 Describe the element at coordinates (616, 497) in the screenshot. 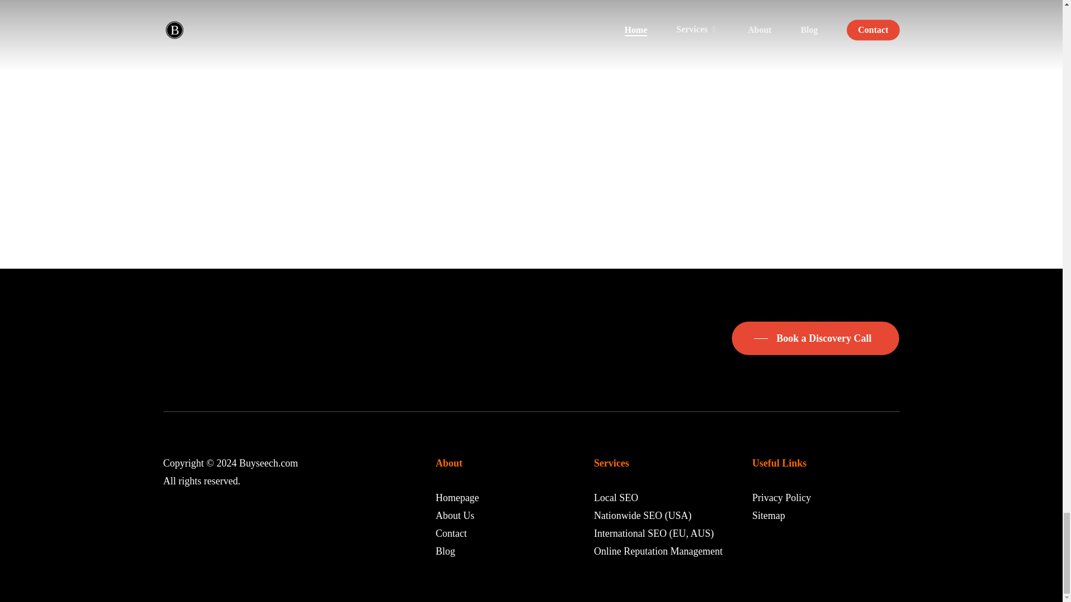

I see `Local SEO` at that location.